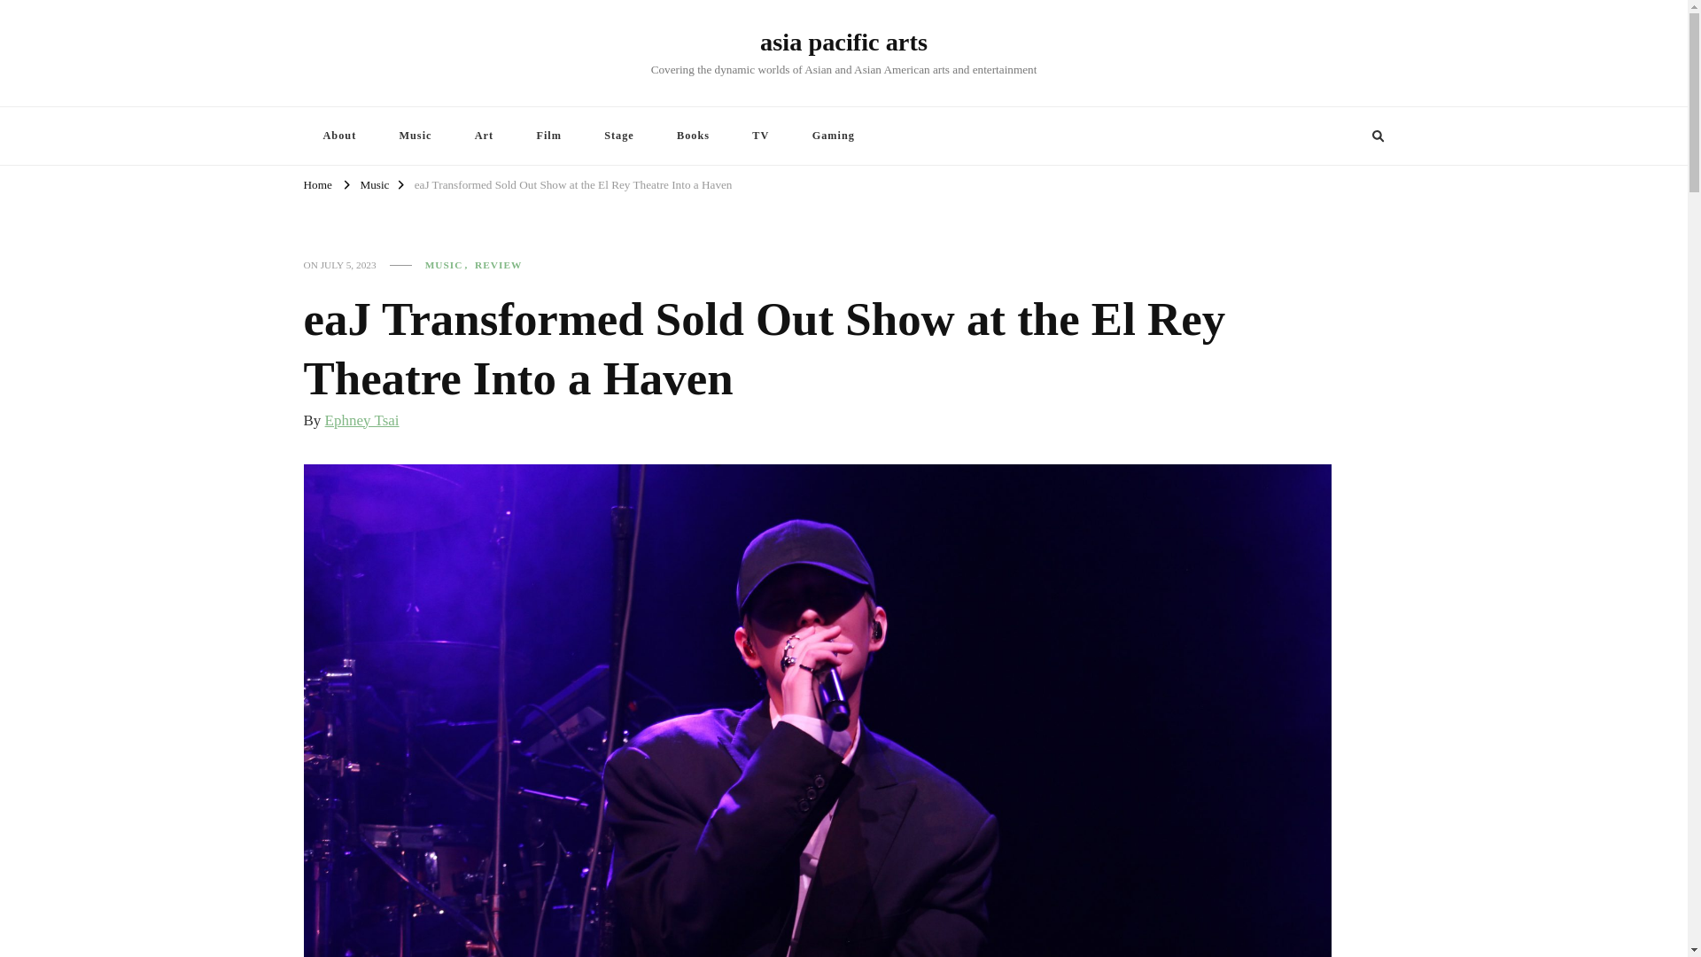 This screenshot has width=1701, height=957. Describe the element at coordinates (843, 42) in the screenshot. I see `asia pacific arts` at that location.